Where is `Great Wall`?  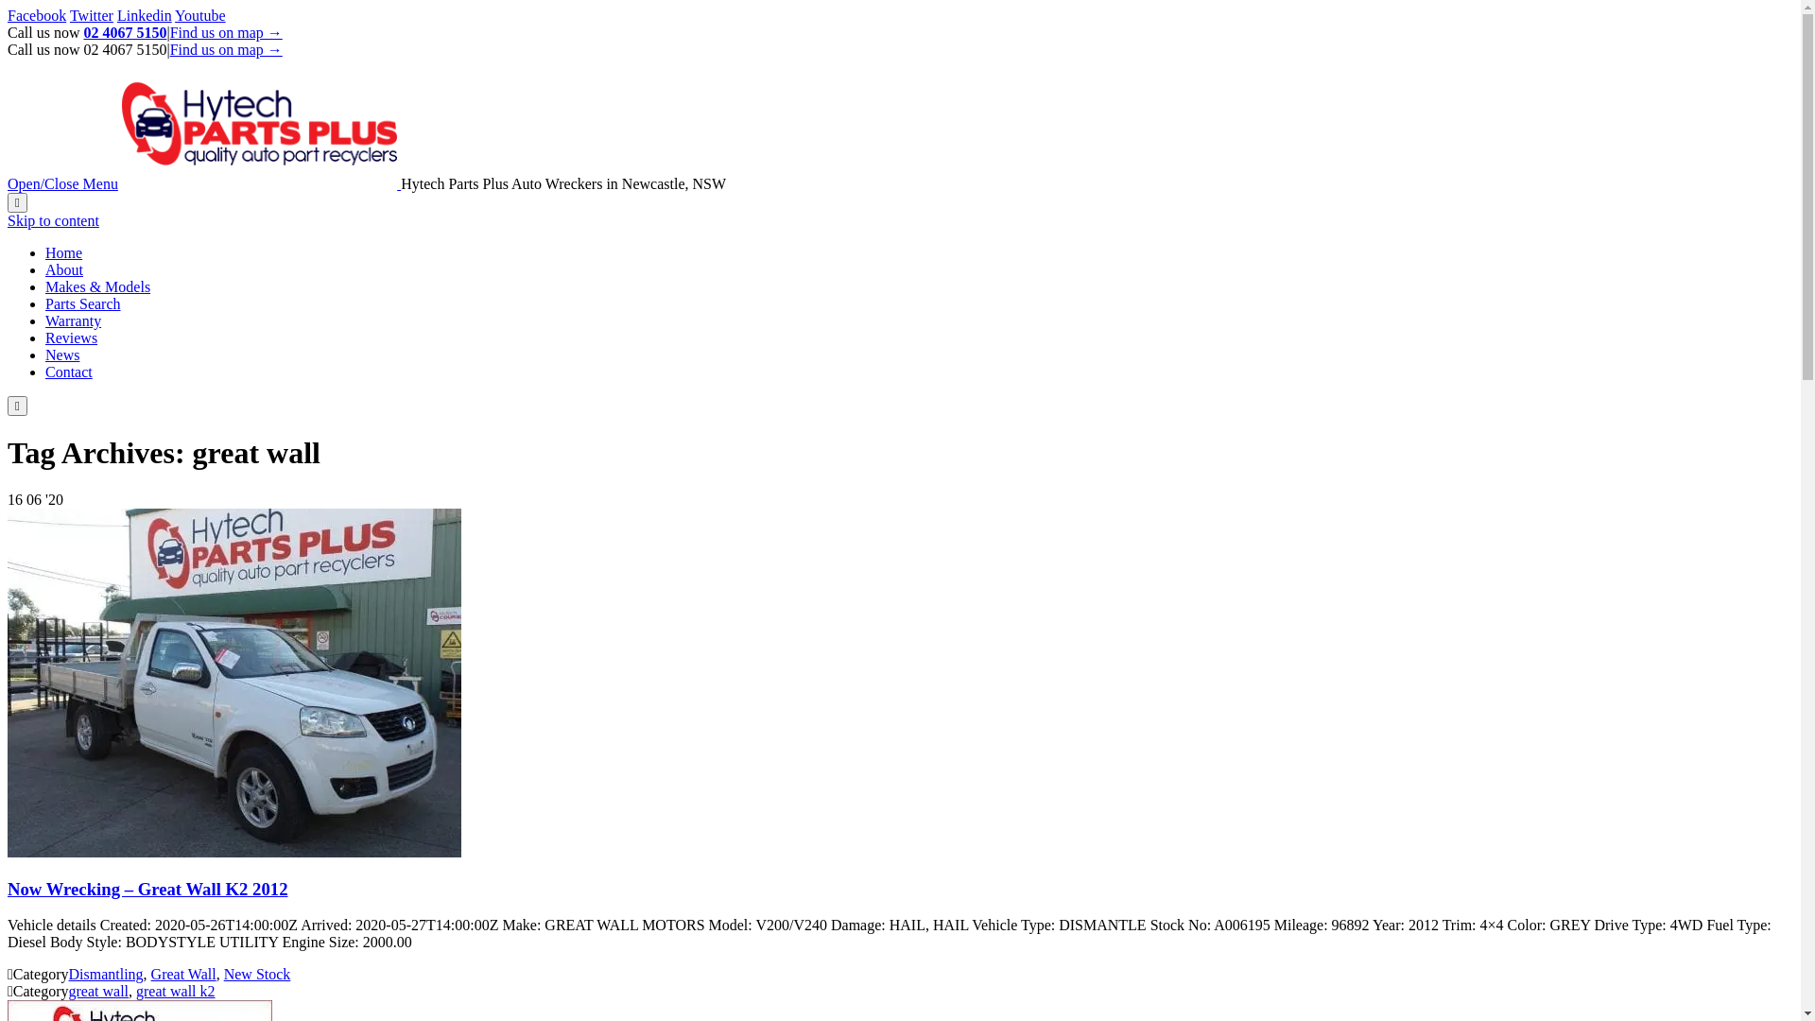
Great Wall is located at coordinates (183, 974).